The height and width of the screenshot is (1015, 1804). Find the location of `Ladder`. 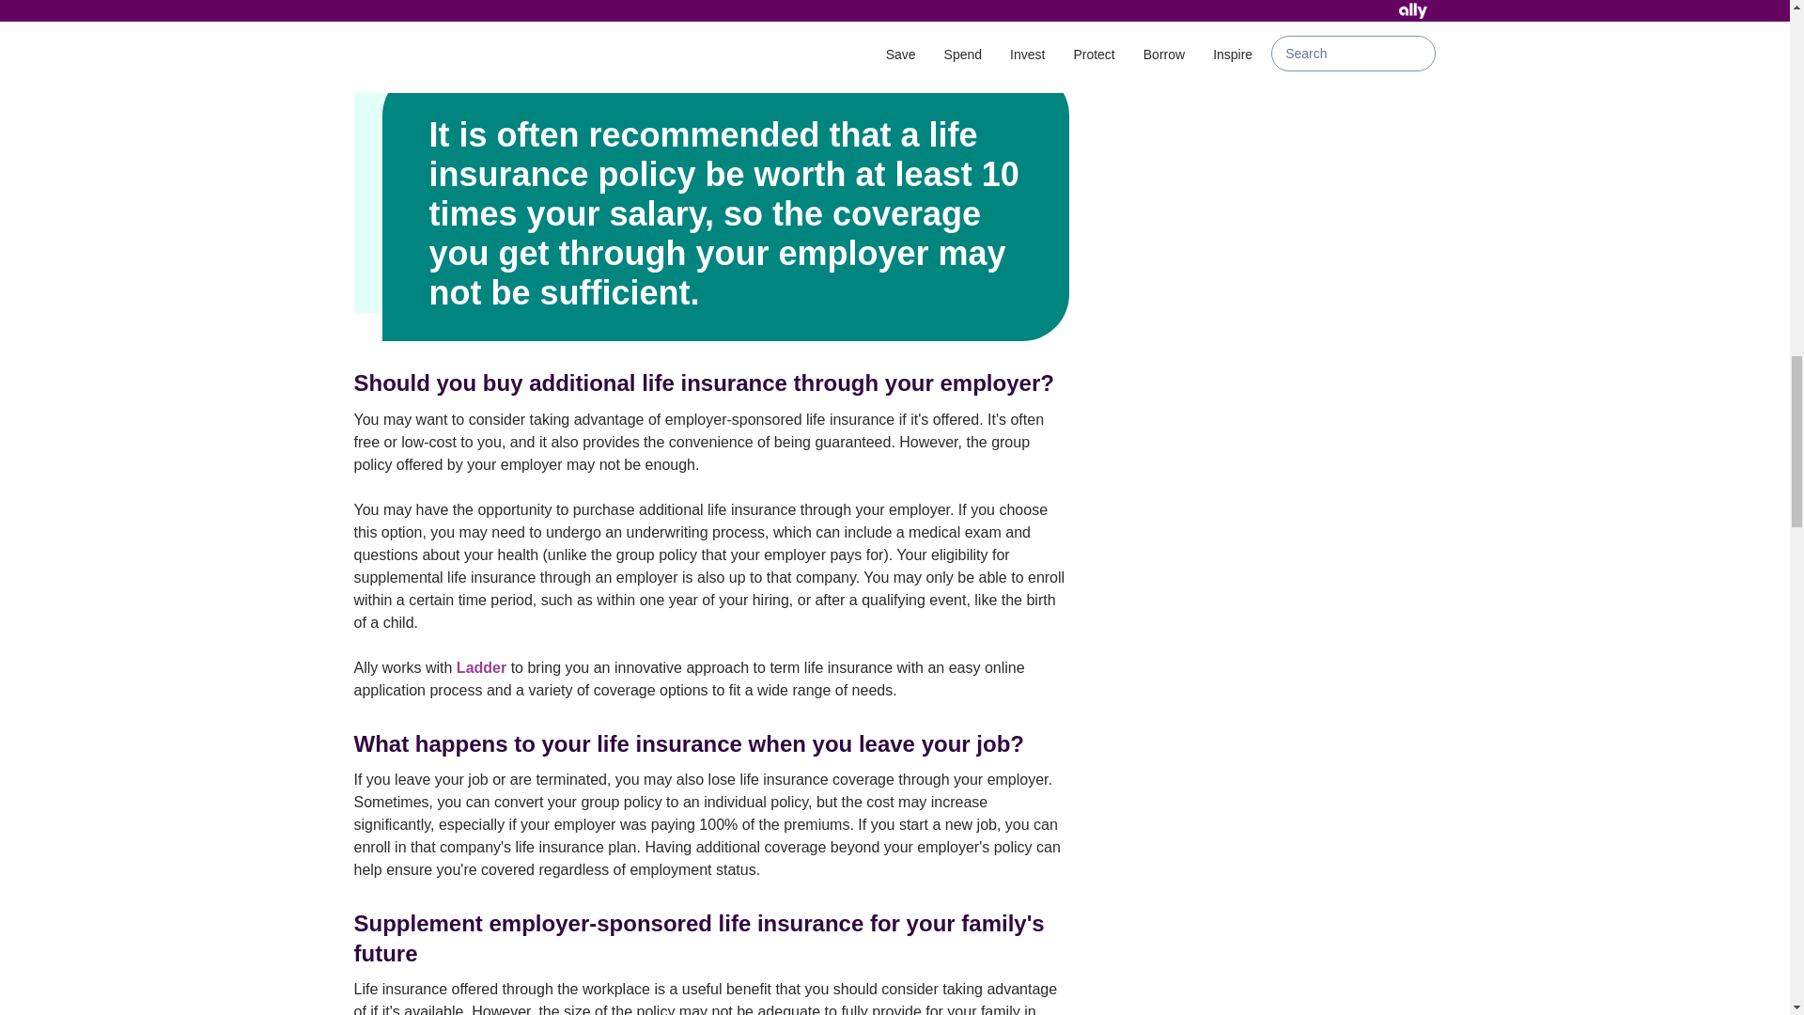

Ladder is located at coordinates (481, 667).